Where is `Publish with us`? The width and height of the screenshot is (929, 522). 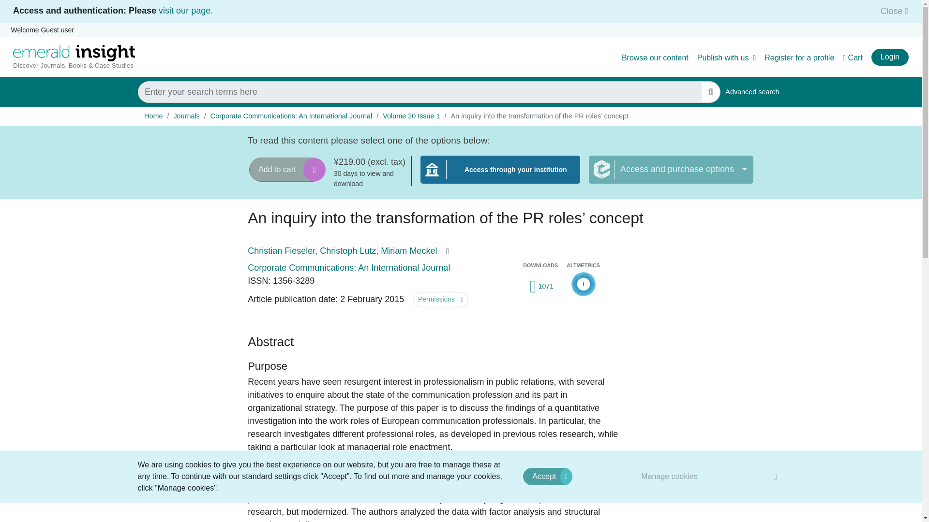
Publish with us is located at coordinates (500, 175).